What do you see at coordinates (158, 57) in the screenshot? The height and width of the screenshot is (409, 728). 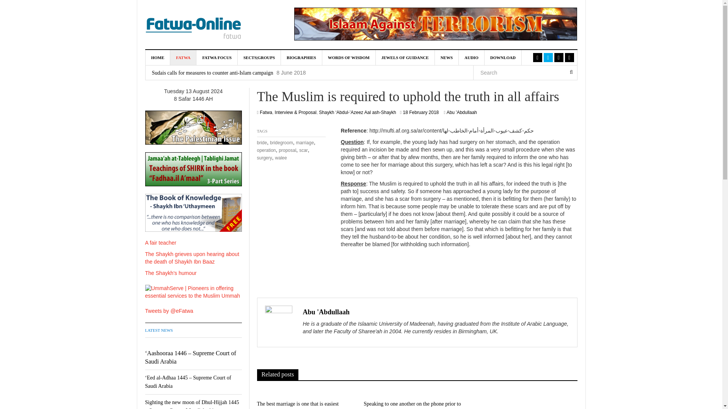 I see `HOME` at bounding box center [158, 57].